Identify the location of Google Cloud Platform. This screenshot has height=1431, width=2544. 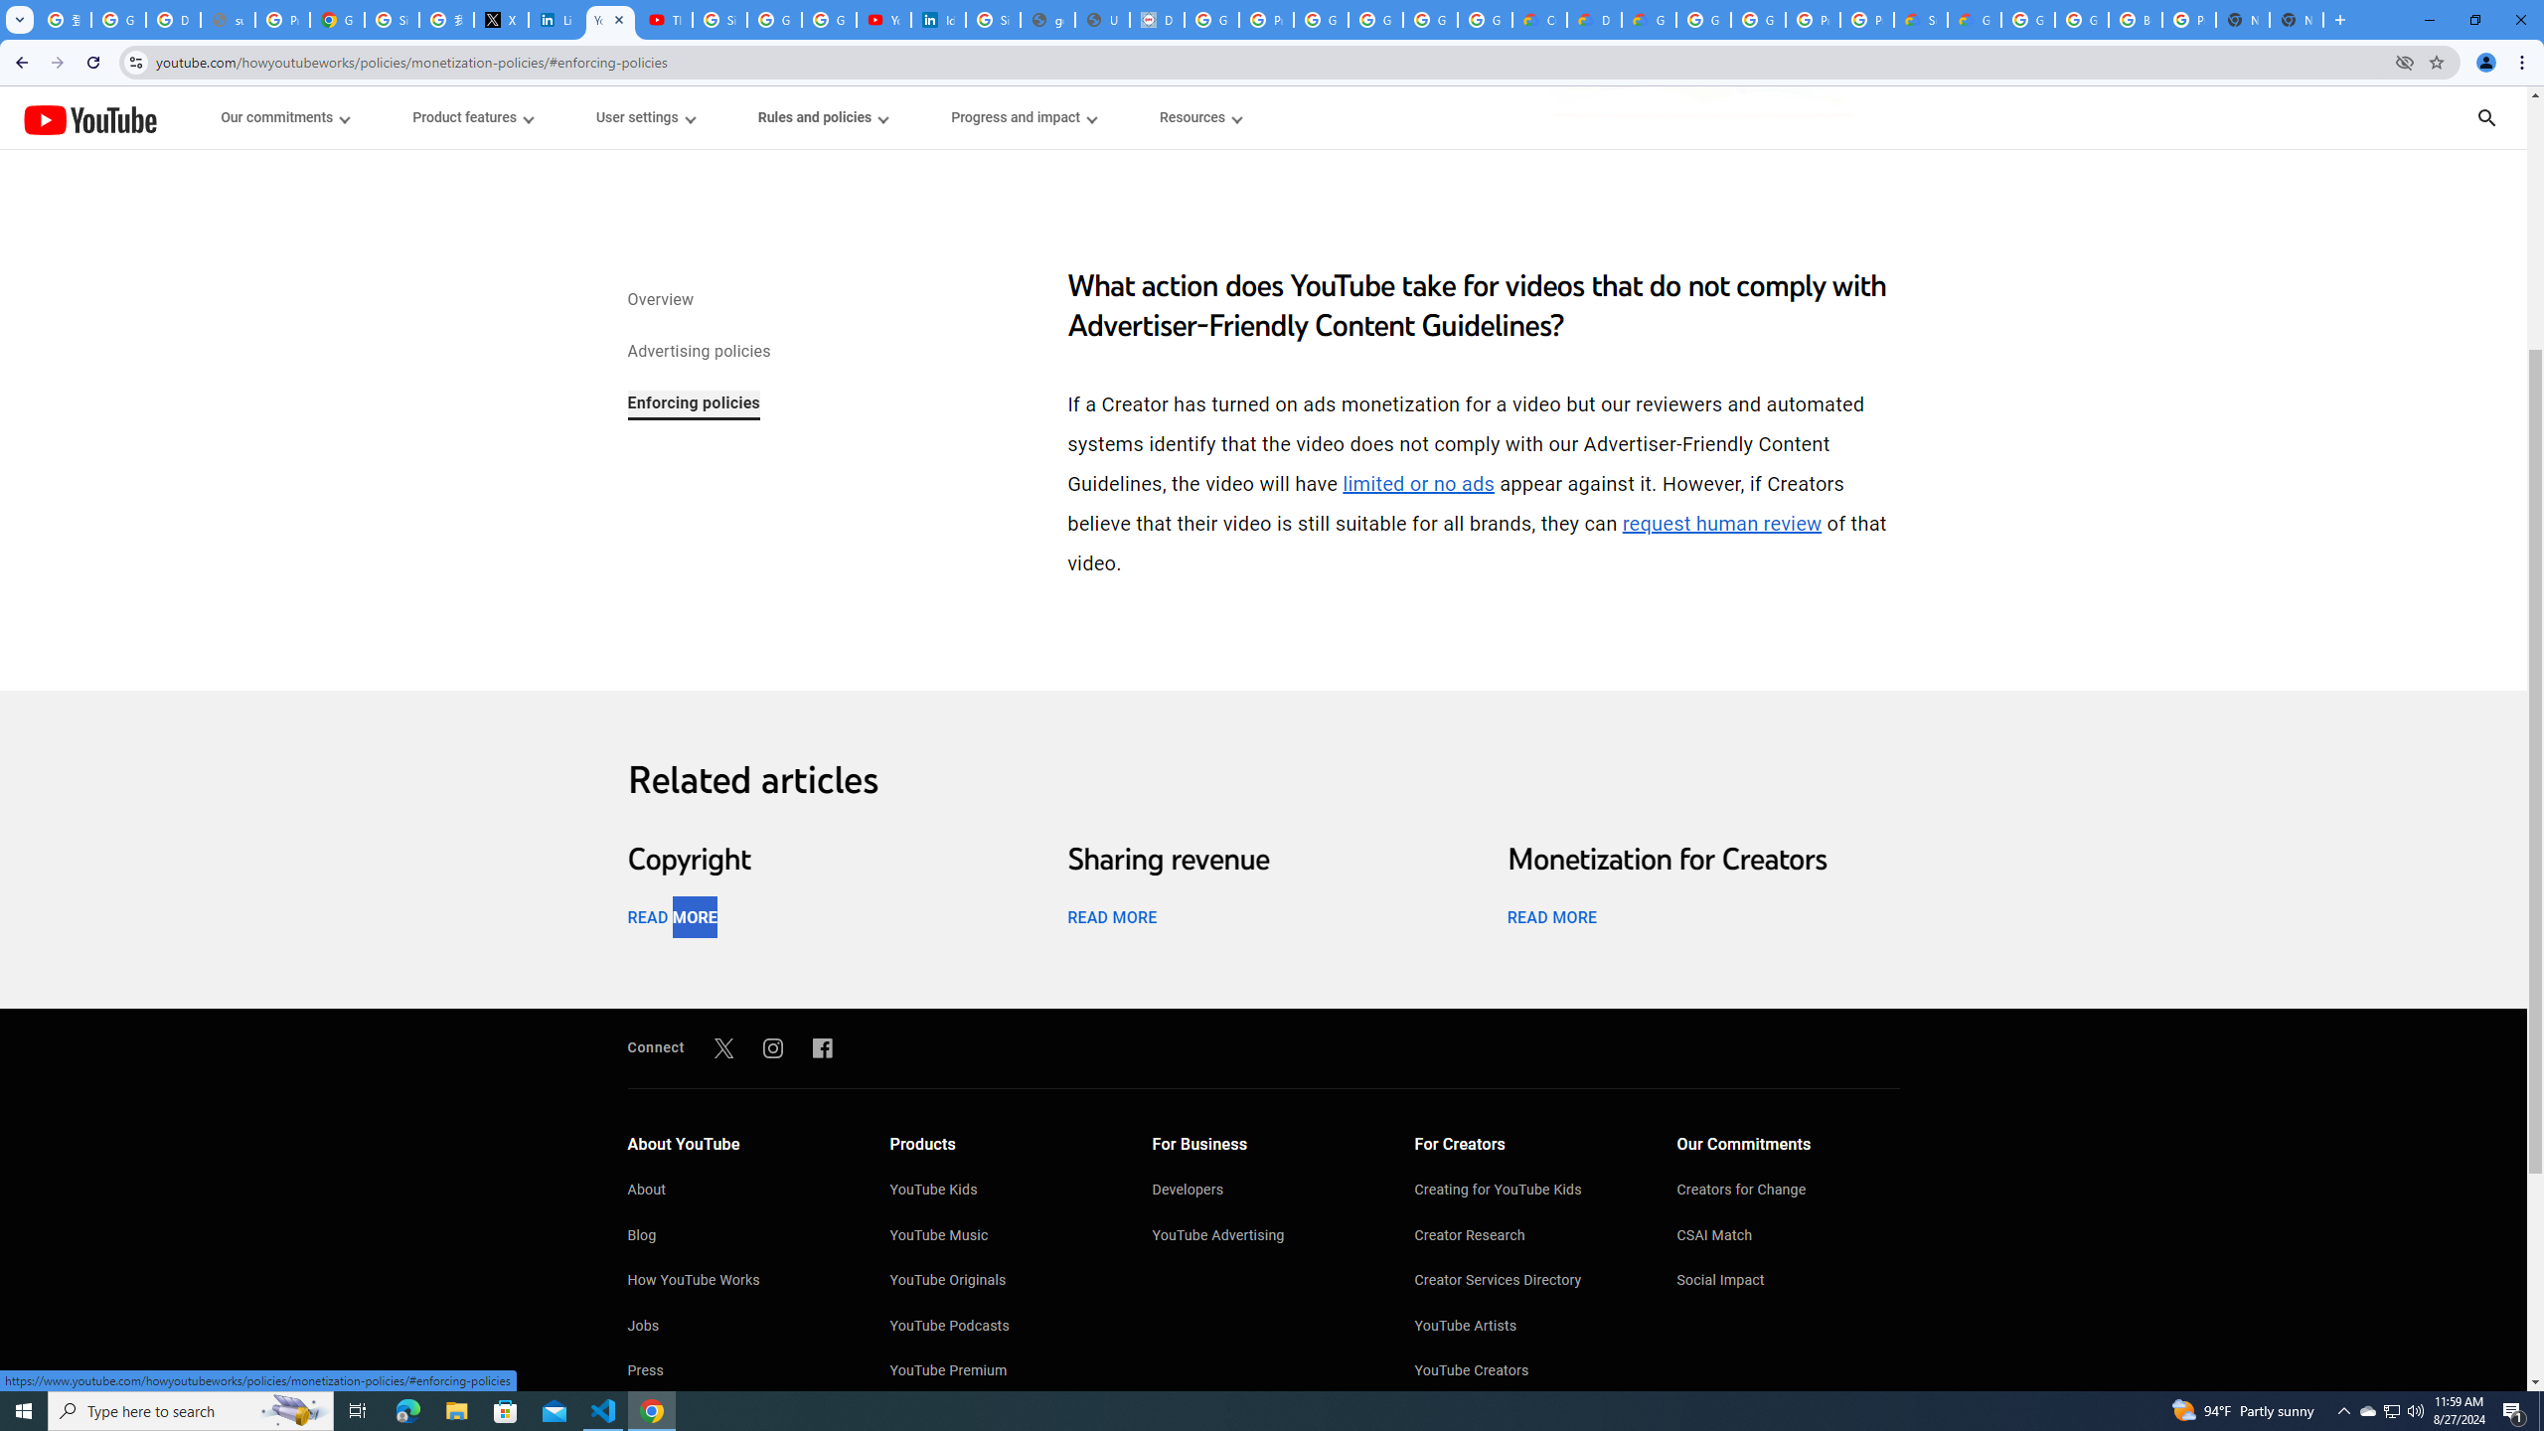
(1757, 20).